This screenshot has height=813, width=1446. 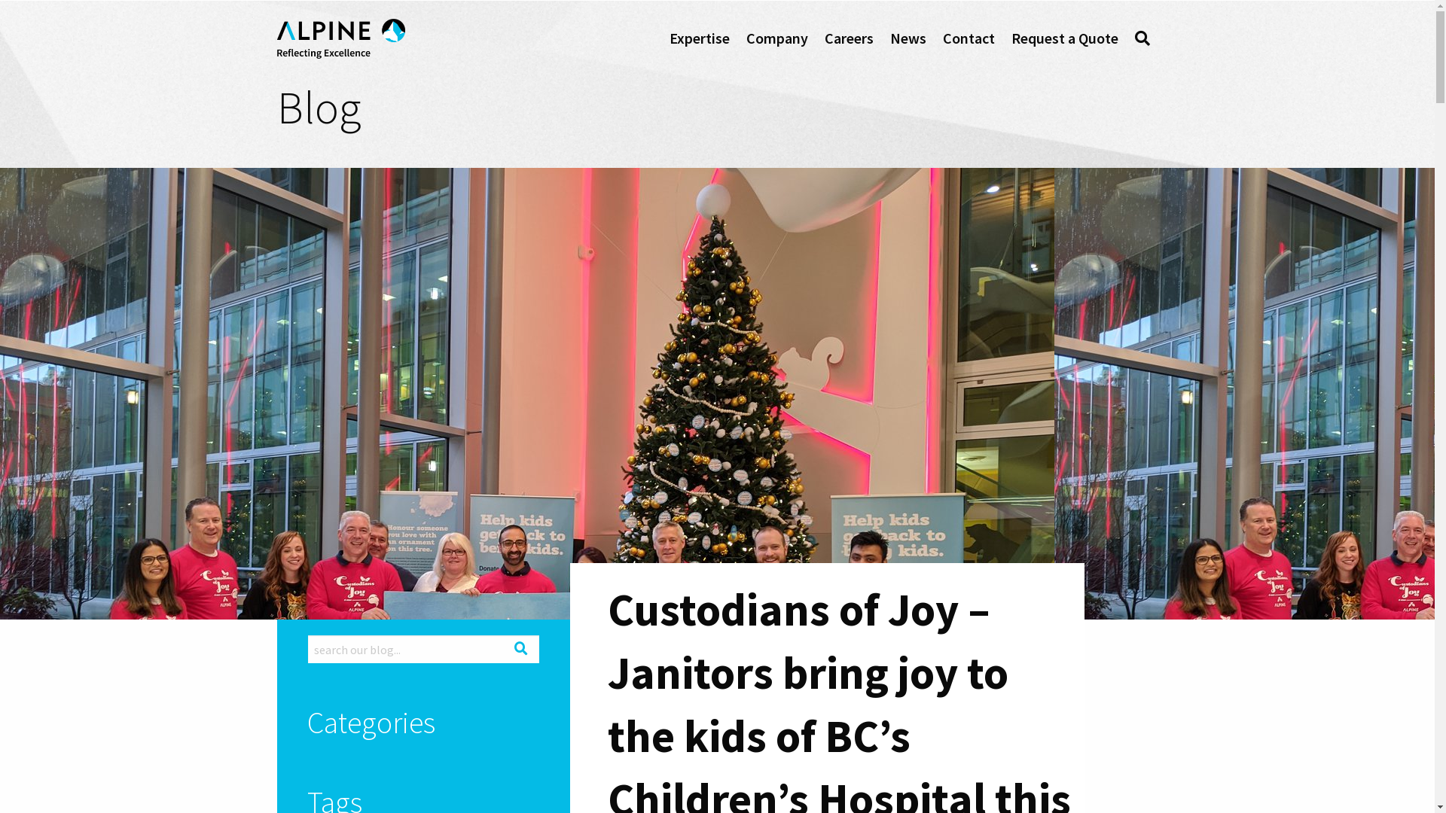 I want to click on Company, so click(x=776, y=42).